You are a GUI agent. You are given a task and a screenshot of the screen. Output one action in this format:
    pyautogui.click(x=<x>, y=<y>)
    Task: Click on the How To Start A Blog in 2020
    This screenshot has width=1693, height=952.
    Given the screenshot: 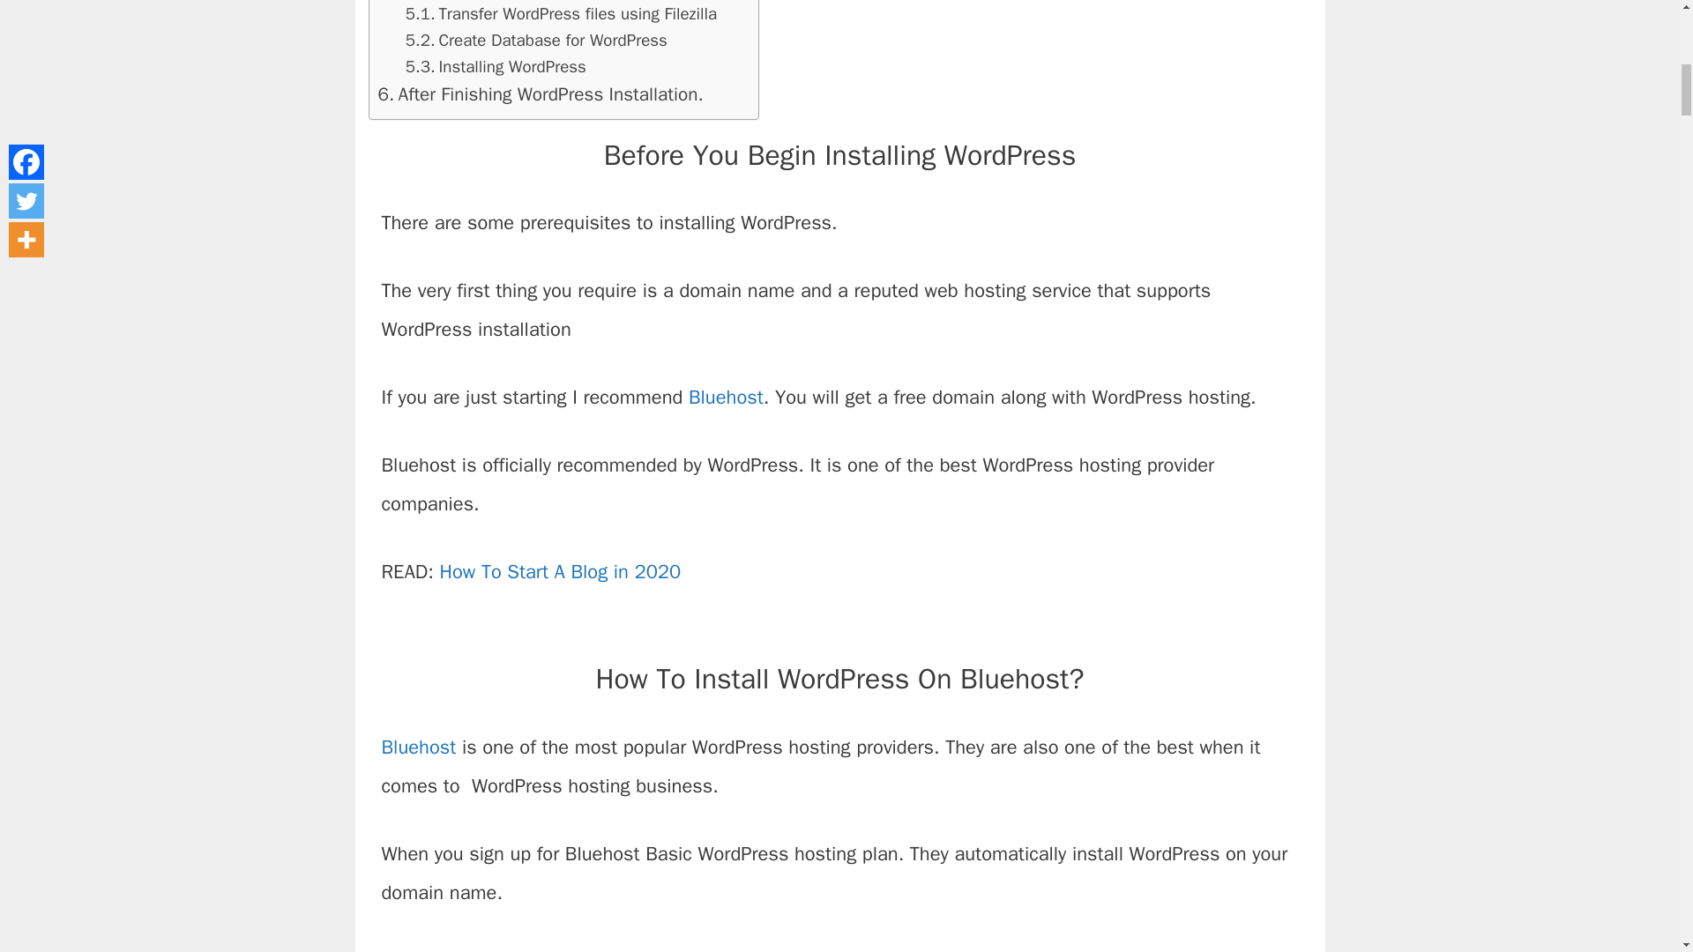 What is the action you would take?
    pyautogui.click(x=559, y=572)
    